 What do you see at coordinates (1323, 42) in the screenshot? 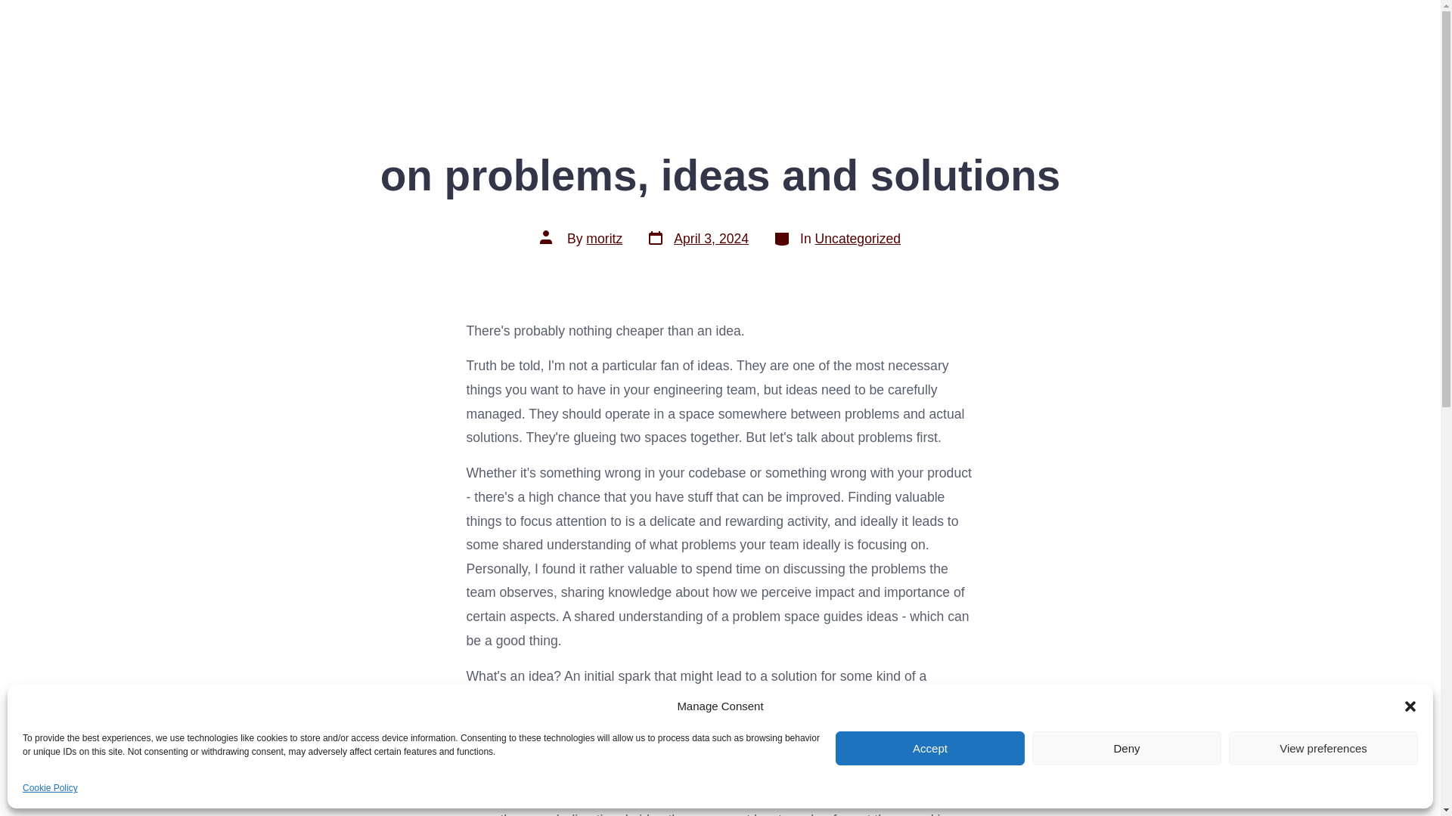
I see `Accept` at bounding box center [1323, 42].